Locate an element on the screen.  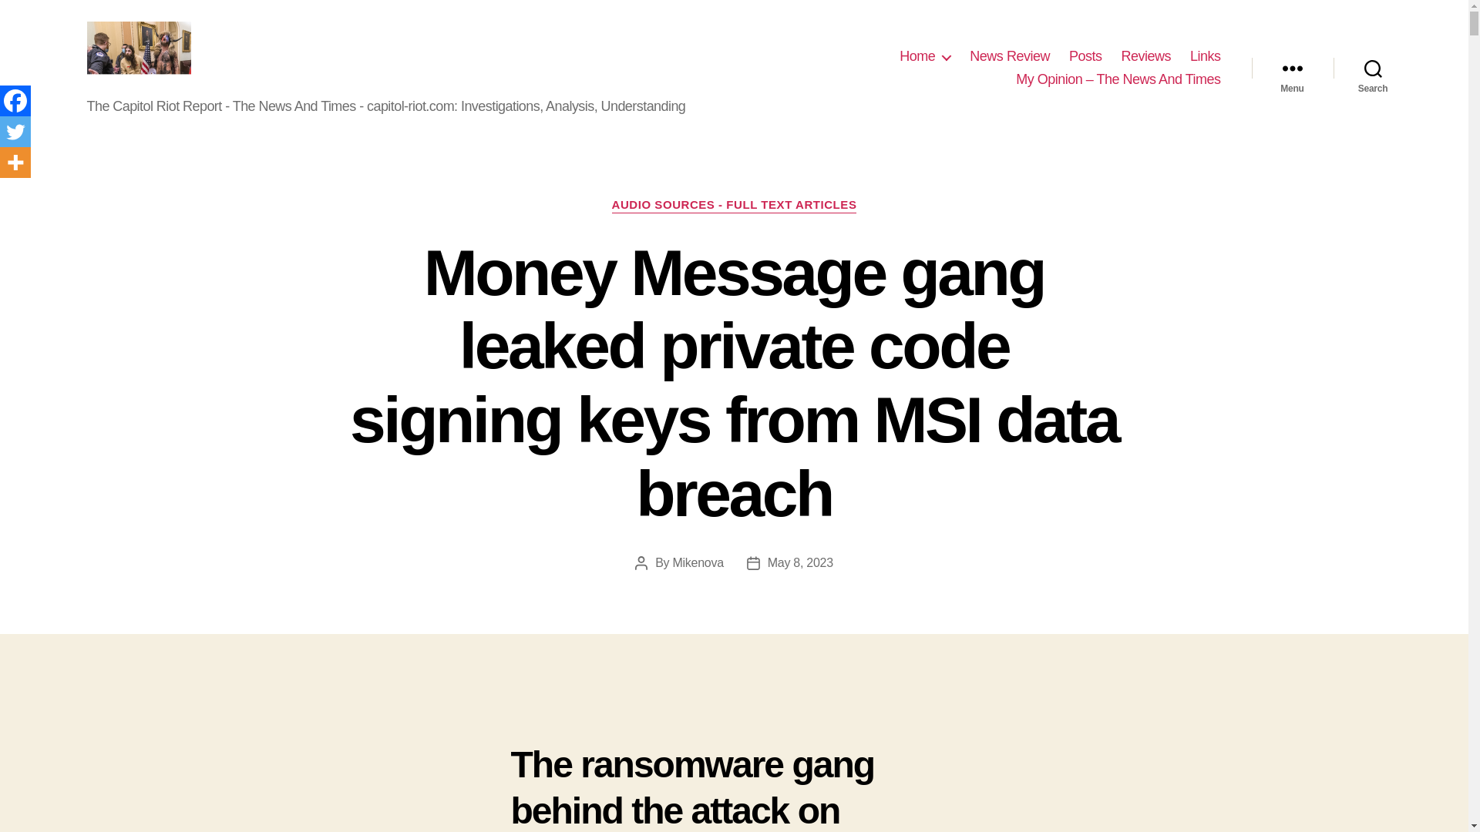
News Review is located at coordinates (1009, 57).